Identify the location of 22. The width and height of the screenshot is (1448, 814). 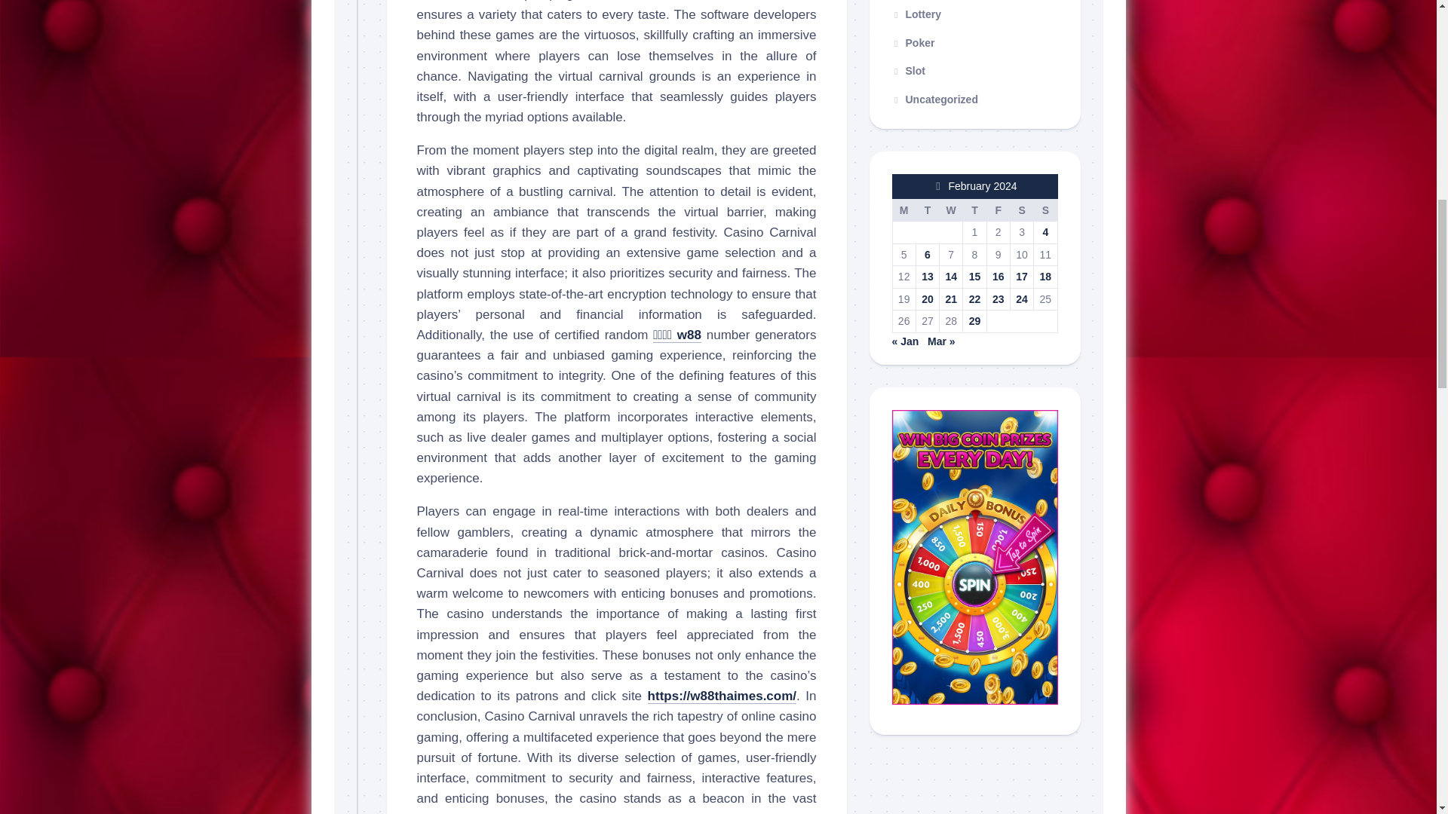
(974, 298).